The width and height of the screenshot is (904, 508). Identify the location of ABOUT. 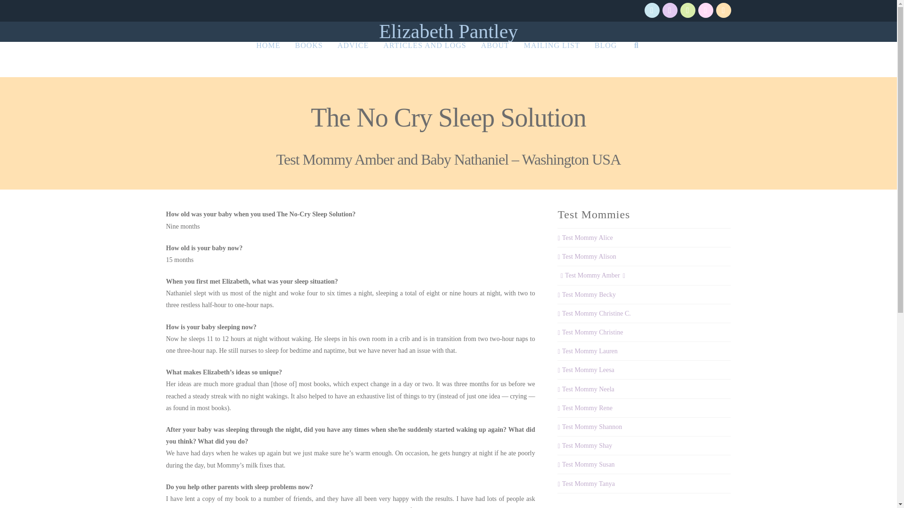
(494, 59).